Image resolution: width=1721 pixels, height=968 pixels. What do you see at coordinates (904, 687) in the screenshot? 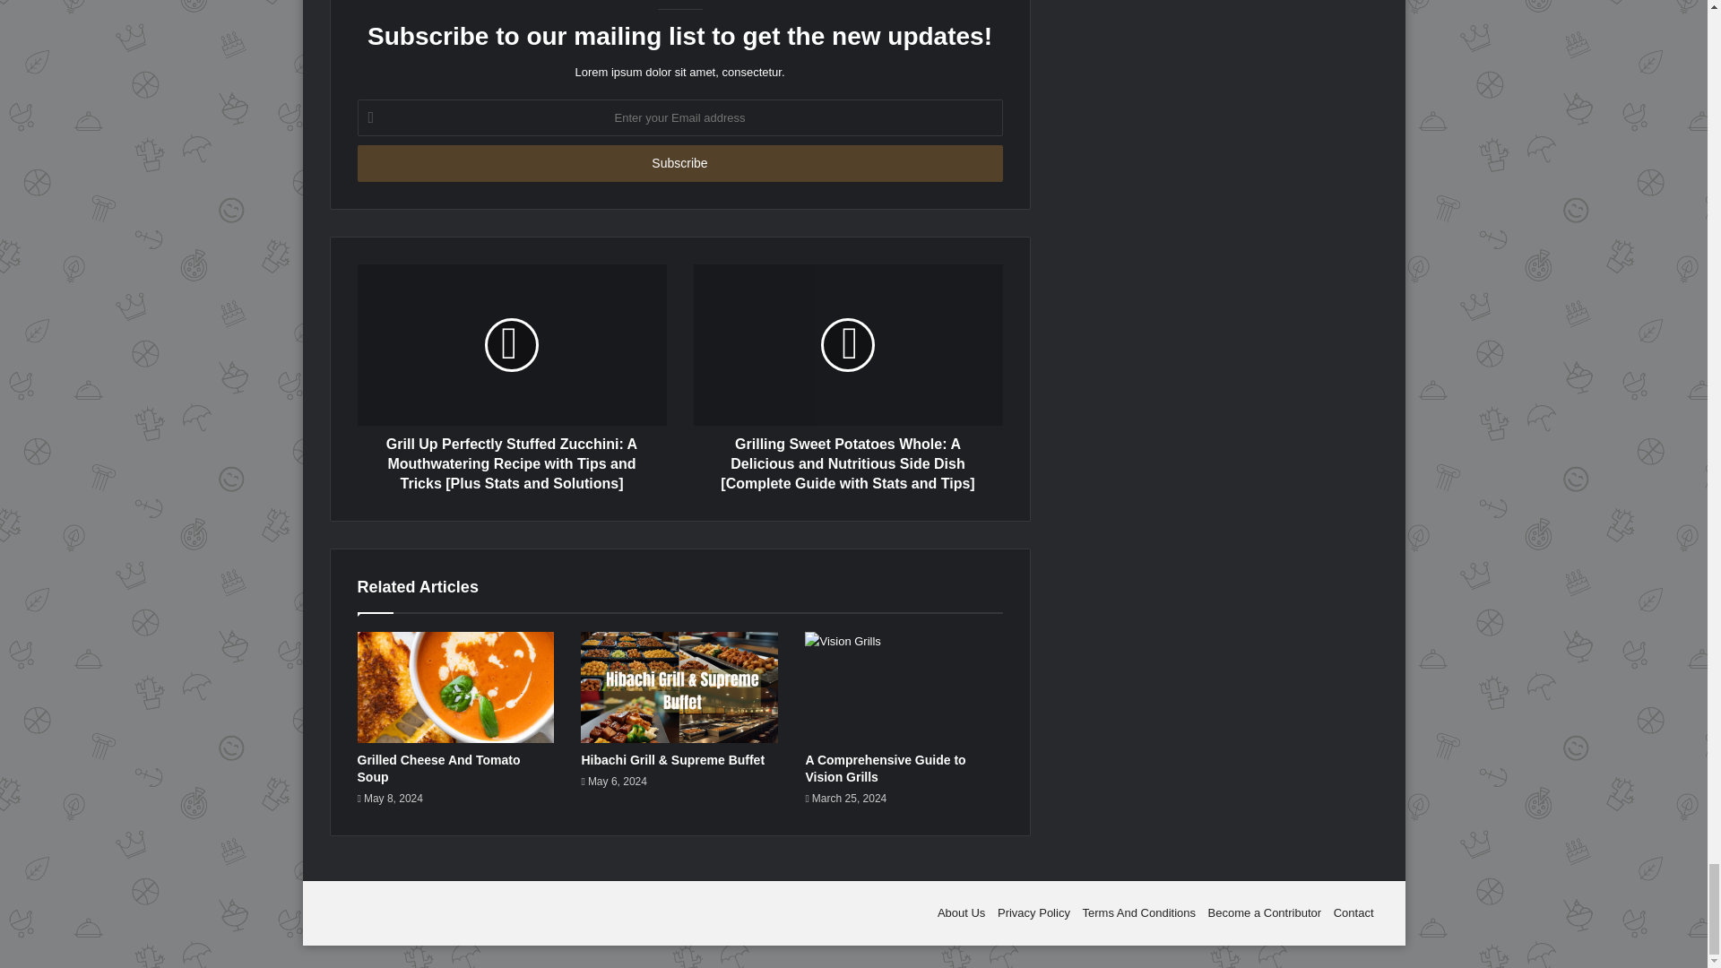
I see `A Comprehensive Guide to Vision Grills 4` at bounding box center [904, 687].